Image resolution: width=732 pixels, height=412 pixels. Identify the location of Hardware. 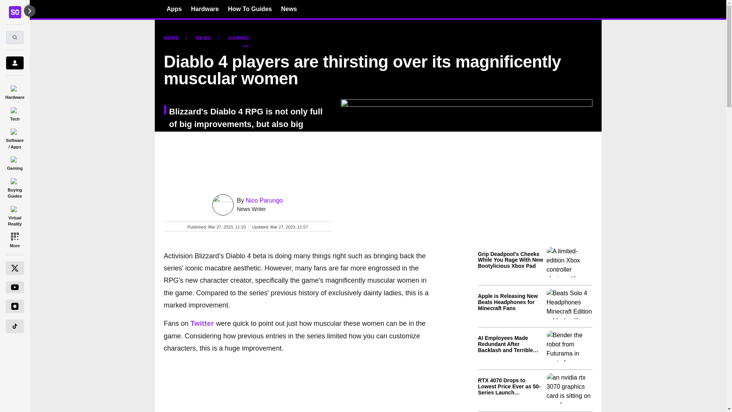
(205, 9).